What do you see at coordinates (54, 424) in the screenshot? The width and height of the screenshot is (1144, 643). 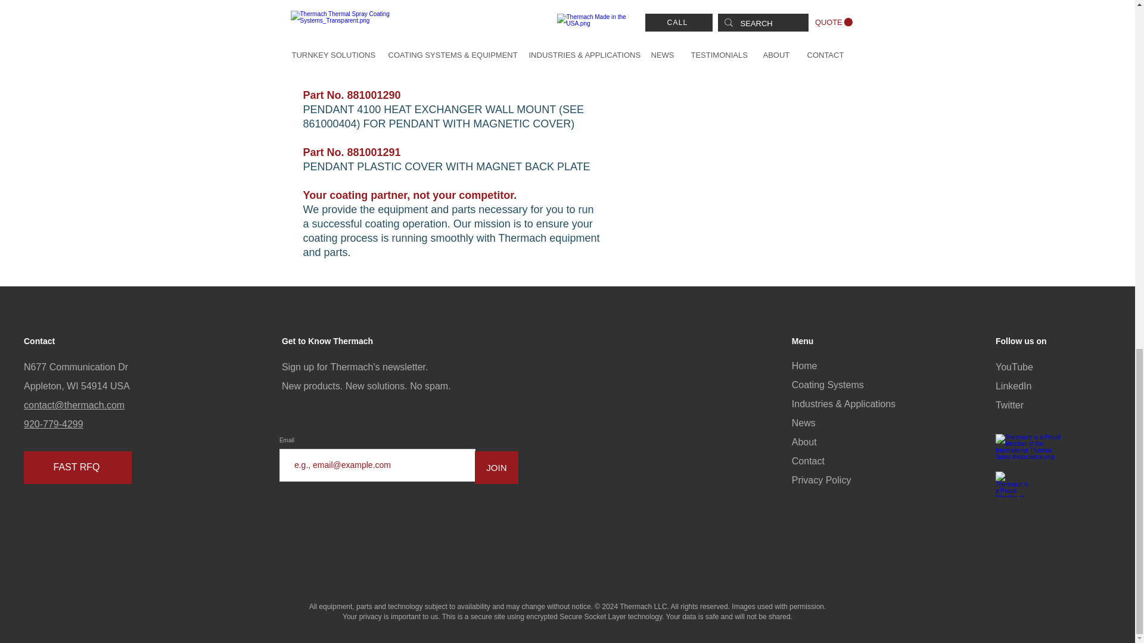 I see `920-779-4299` at bounding box center [54, 424].